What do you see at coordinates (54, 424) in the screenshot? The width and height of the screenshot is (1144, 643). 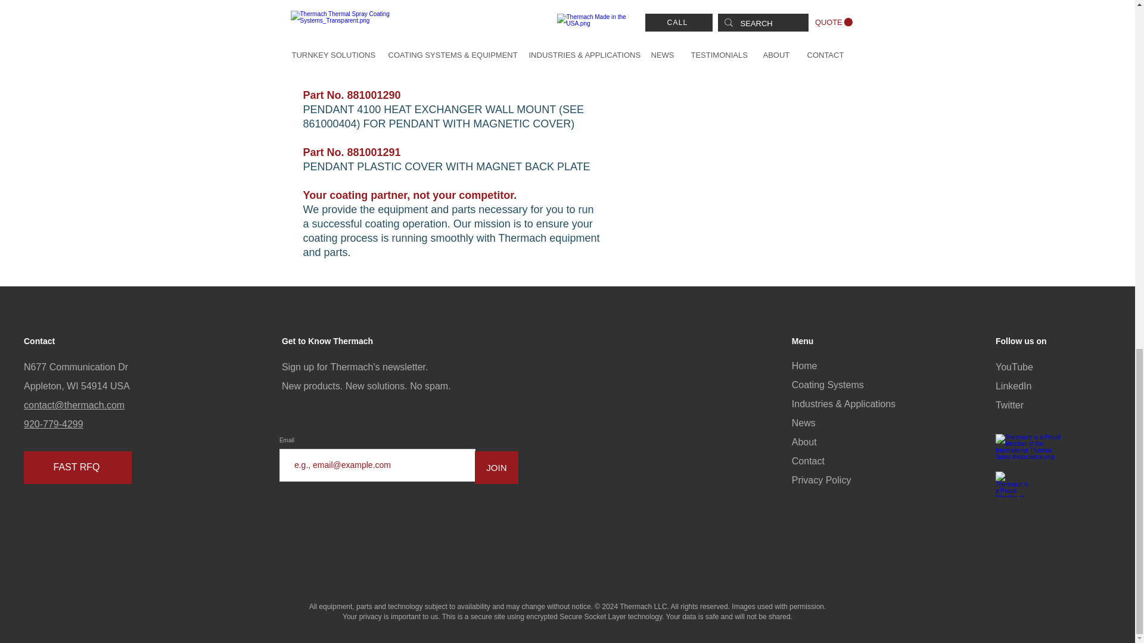 I see `920-779-4299` at bounding box center [54, 424].